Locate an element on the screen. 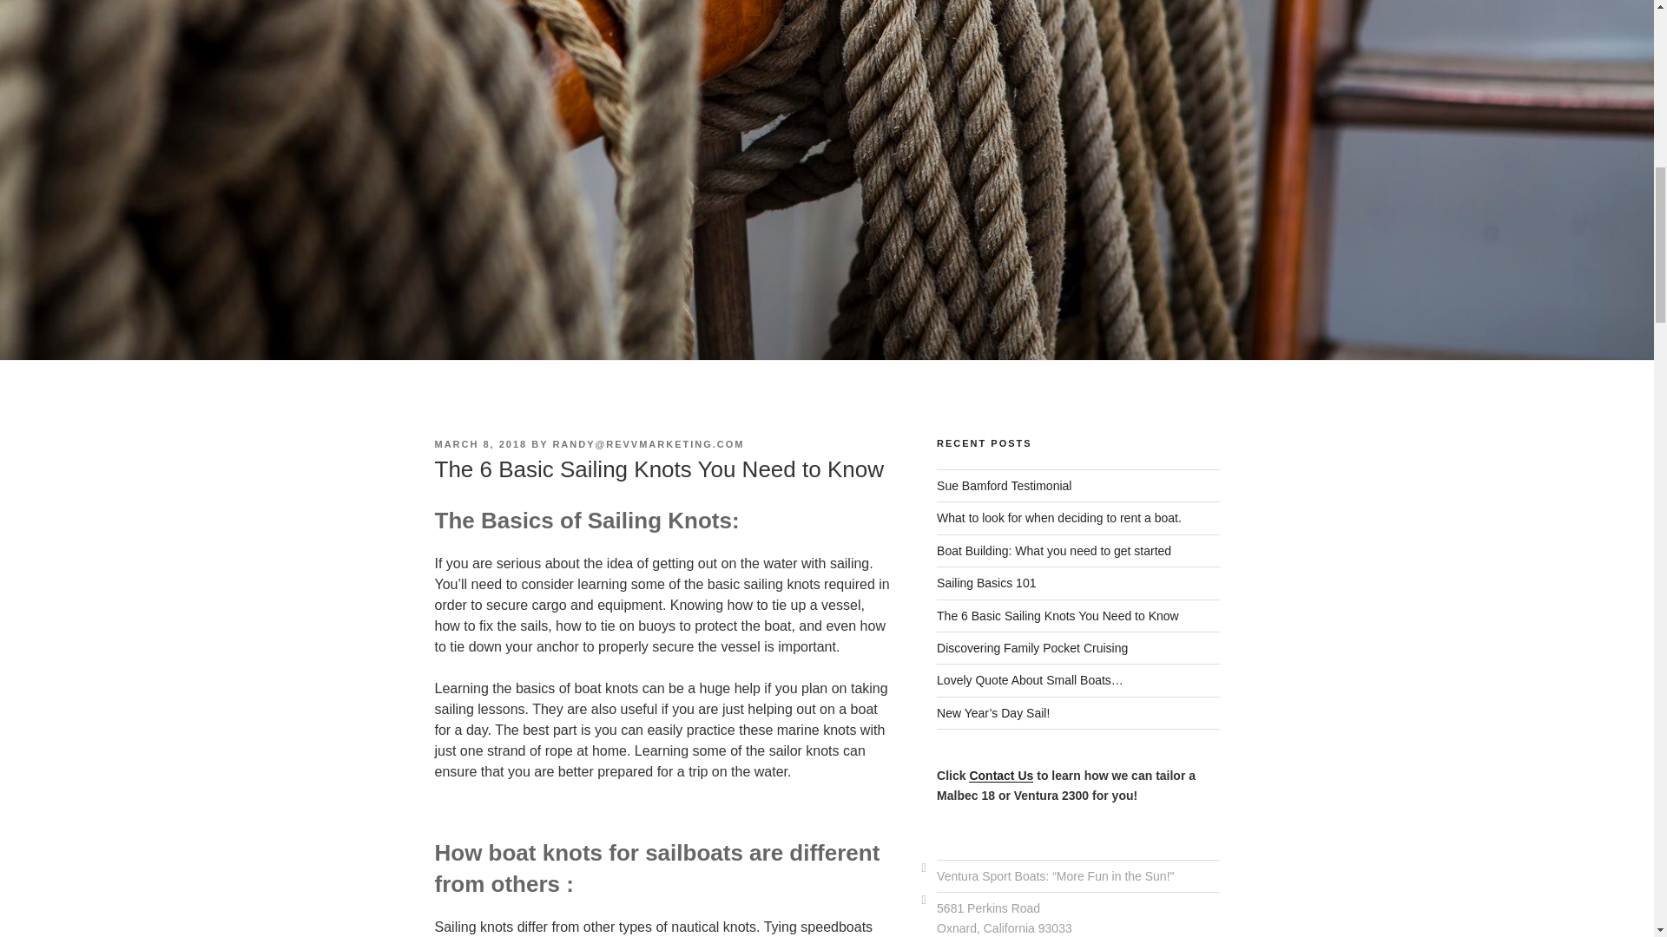  Boat Building: What you need to get started is located at coordinates (1054, 550).